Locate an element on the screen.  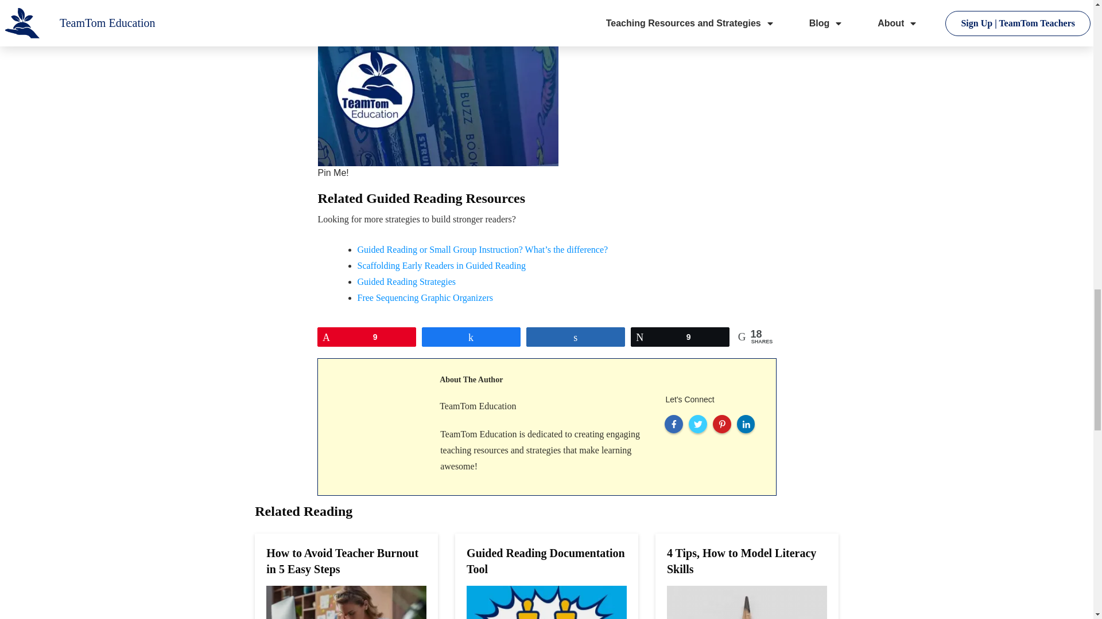
Guided Reading Documentation Tool is located at coordinates (545, 561).